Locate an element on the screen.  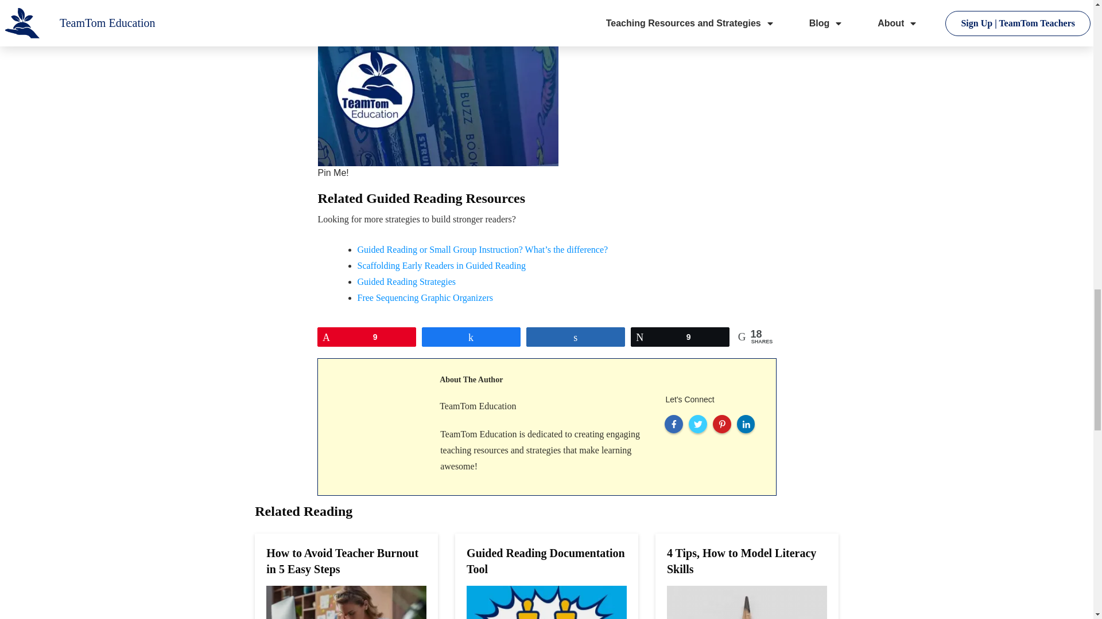
Guided Reading Documentation Tool is located at coordinates (545, 561).